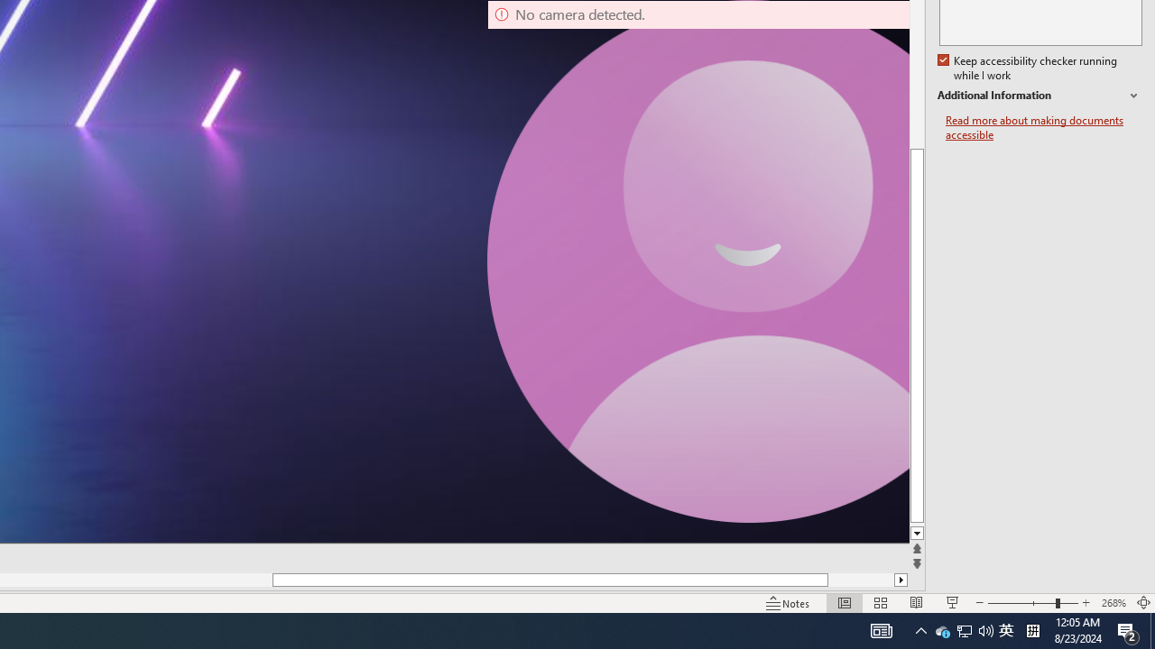  I want to click on Zoom Out, so click(1021, 602).